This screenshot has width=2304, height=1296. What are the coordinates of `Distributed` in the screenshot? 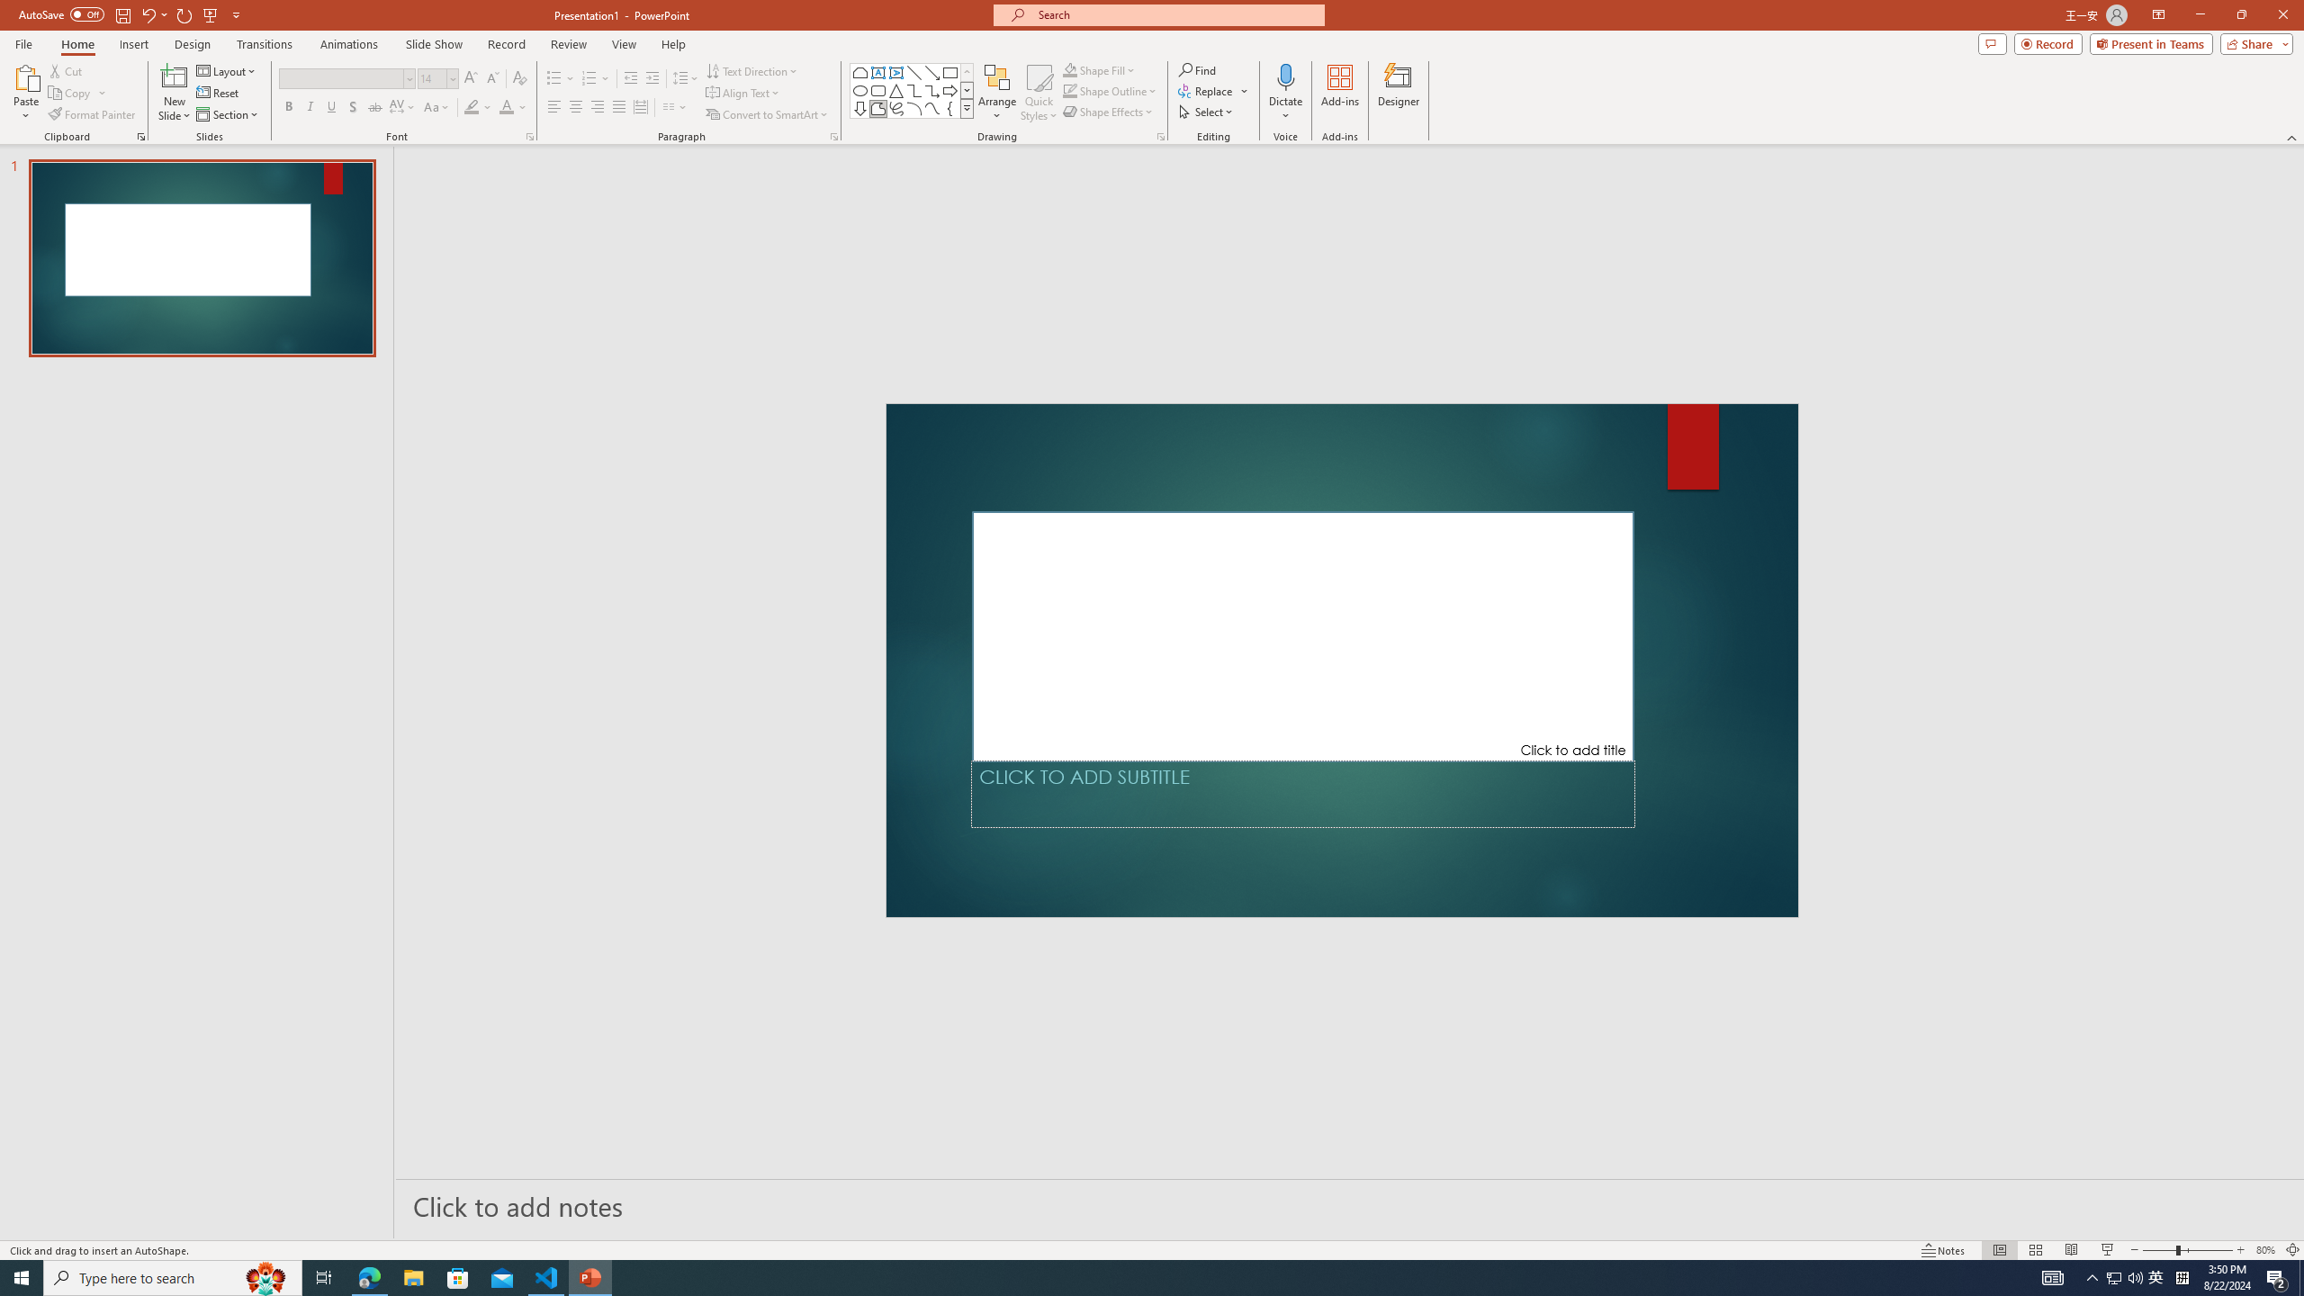 It's located at (640, 108).